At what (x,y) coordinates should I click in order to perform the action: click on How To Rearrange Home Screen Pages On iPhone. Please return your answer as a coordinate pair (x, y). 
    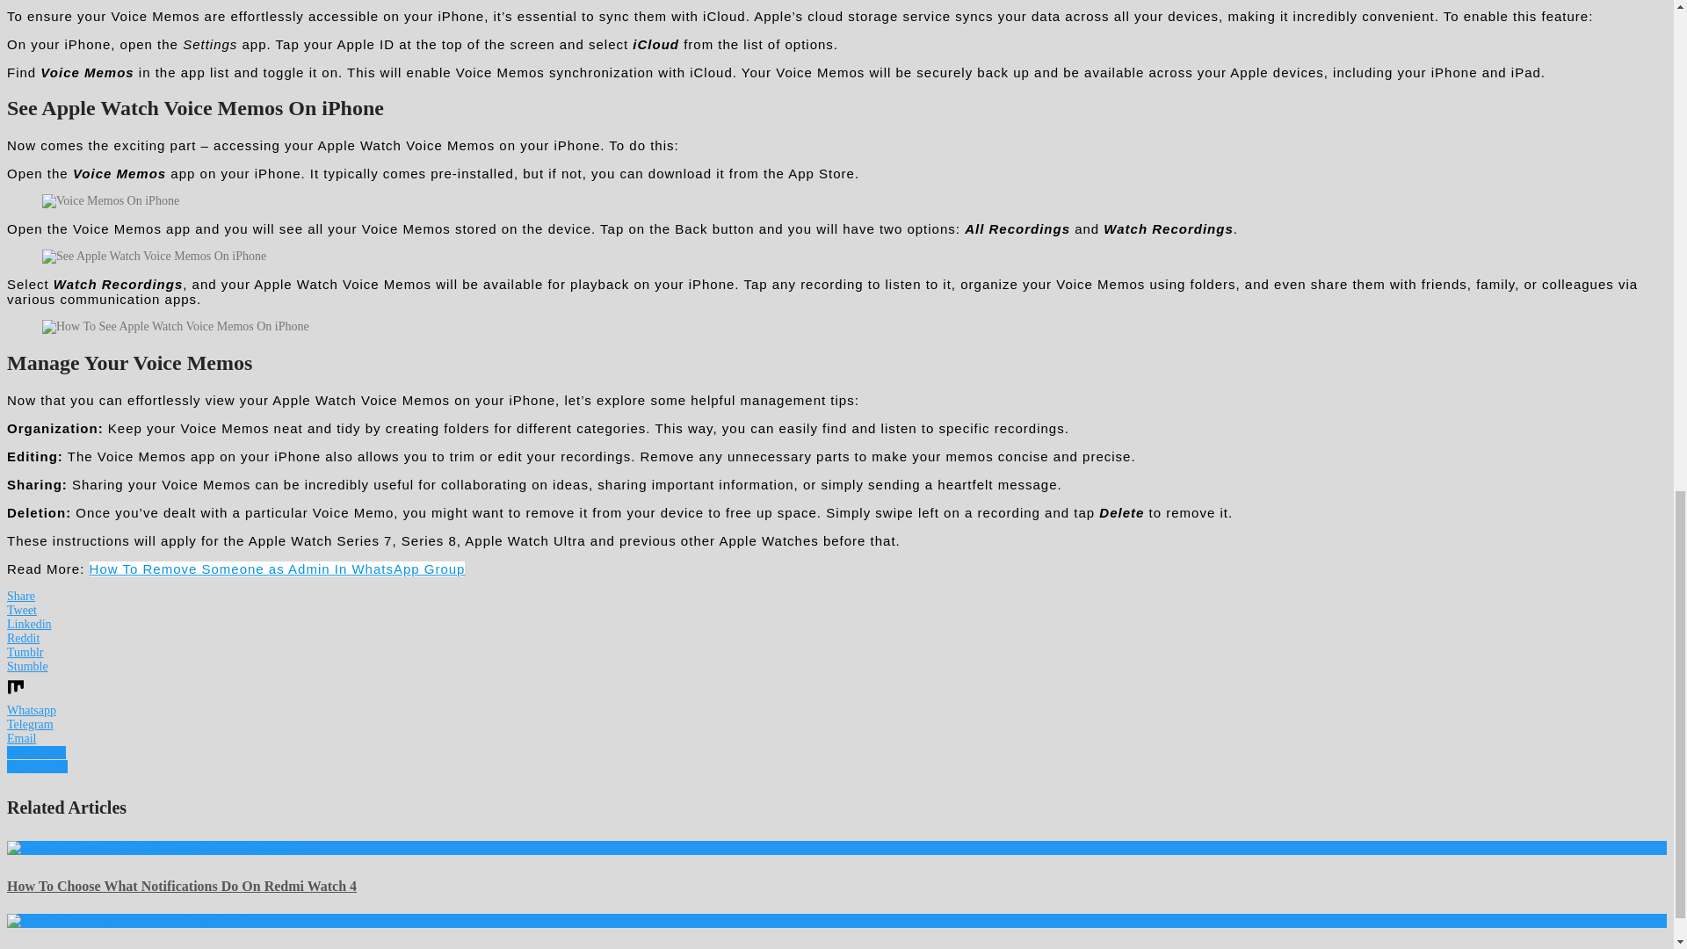
    Looking at the image, I should click on (139, 921).